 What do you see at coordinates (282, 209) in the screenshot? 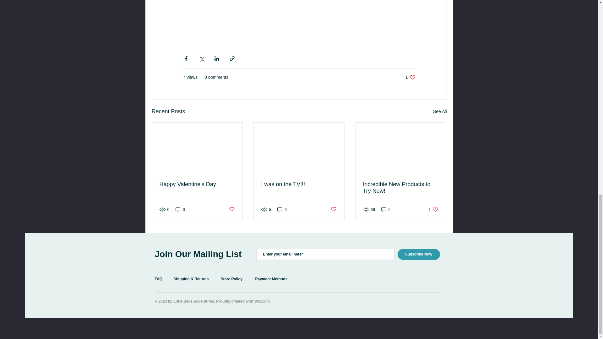
I see `Subscribe Now` at bounding box center [282, 209].